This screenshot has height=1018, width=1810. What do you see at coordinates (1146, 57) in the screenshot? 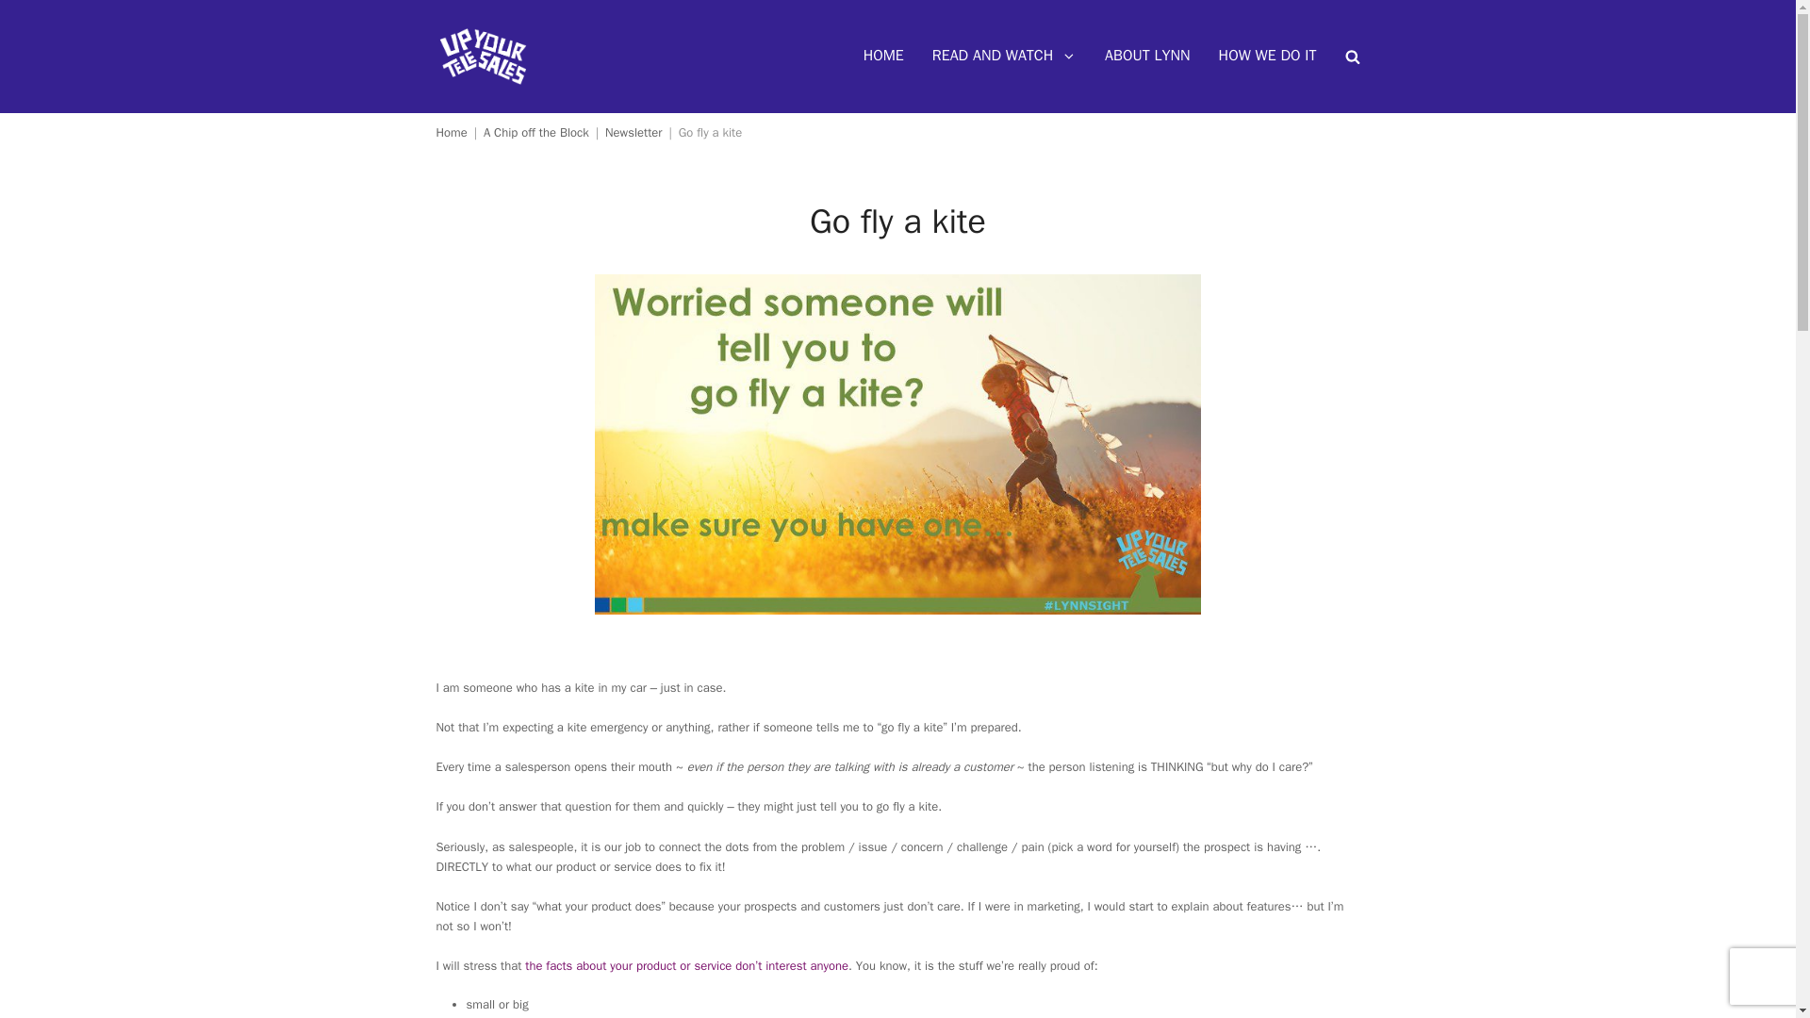
I see `ABOUT LYNN` at bounding box center [1146, 57].